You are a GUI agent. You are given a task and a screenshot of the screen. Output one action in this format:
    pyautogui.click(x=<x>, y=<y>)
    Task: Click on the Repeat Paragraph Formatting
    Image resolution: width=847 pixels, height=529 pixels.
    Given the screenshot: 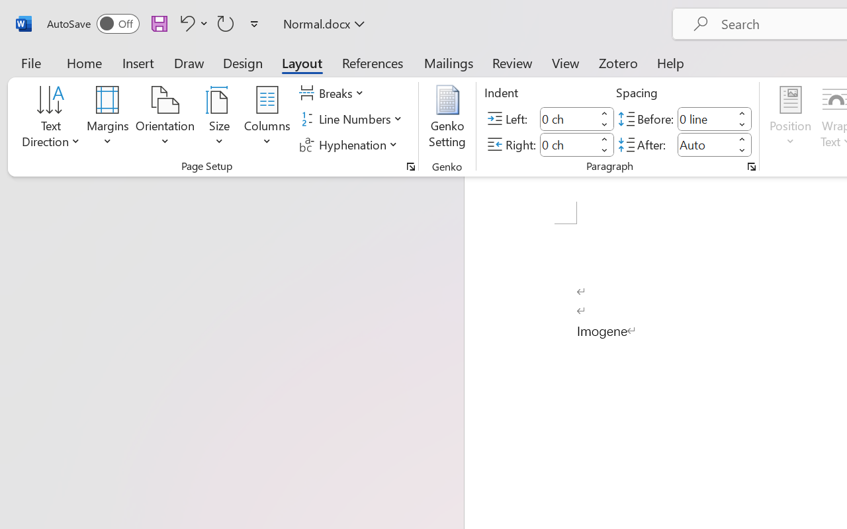 What is the action you would take?
    pyautogui.click(x=226, y=23)
    